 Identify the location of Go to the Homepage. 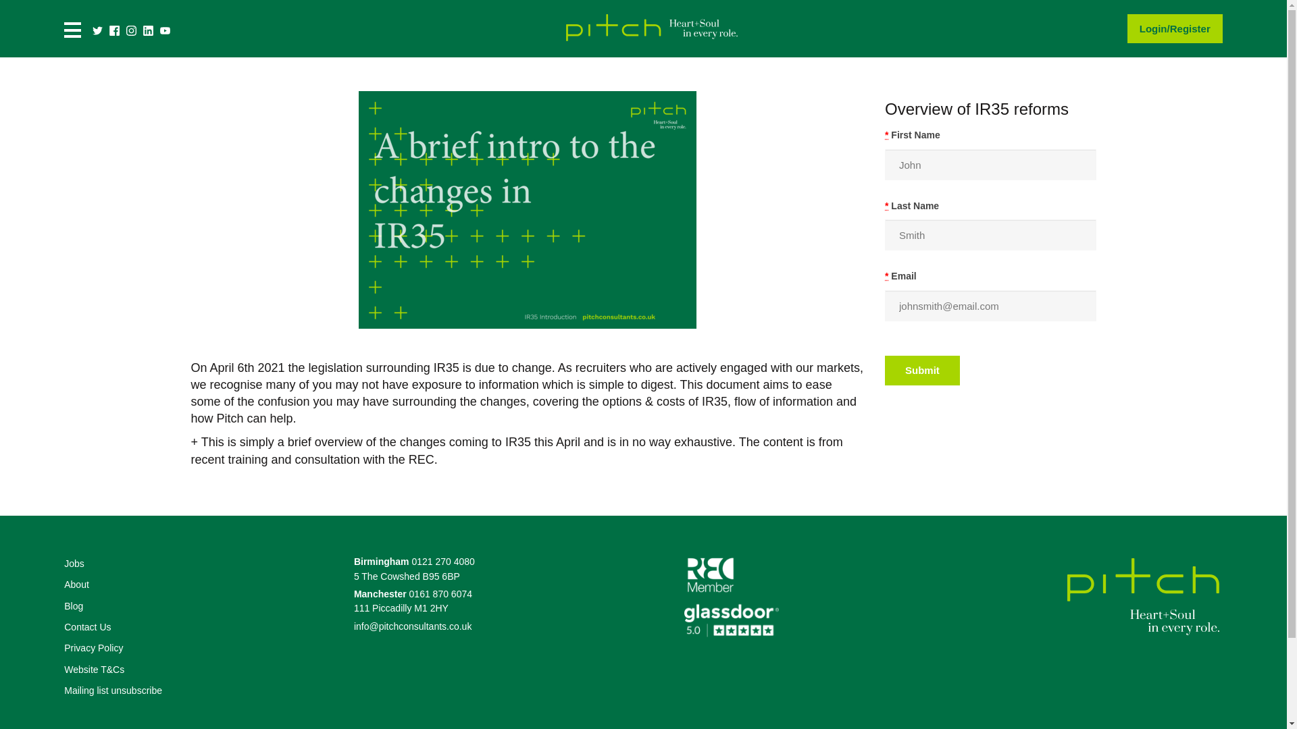
(650, 43).